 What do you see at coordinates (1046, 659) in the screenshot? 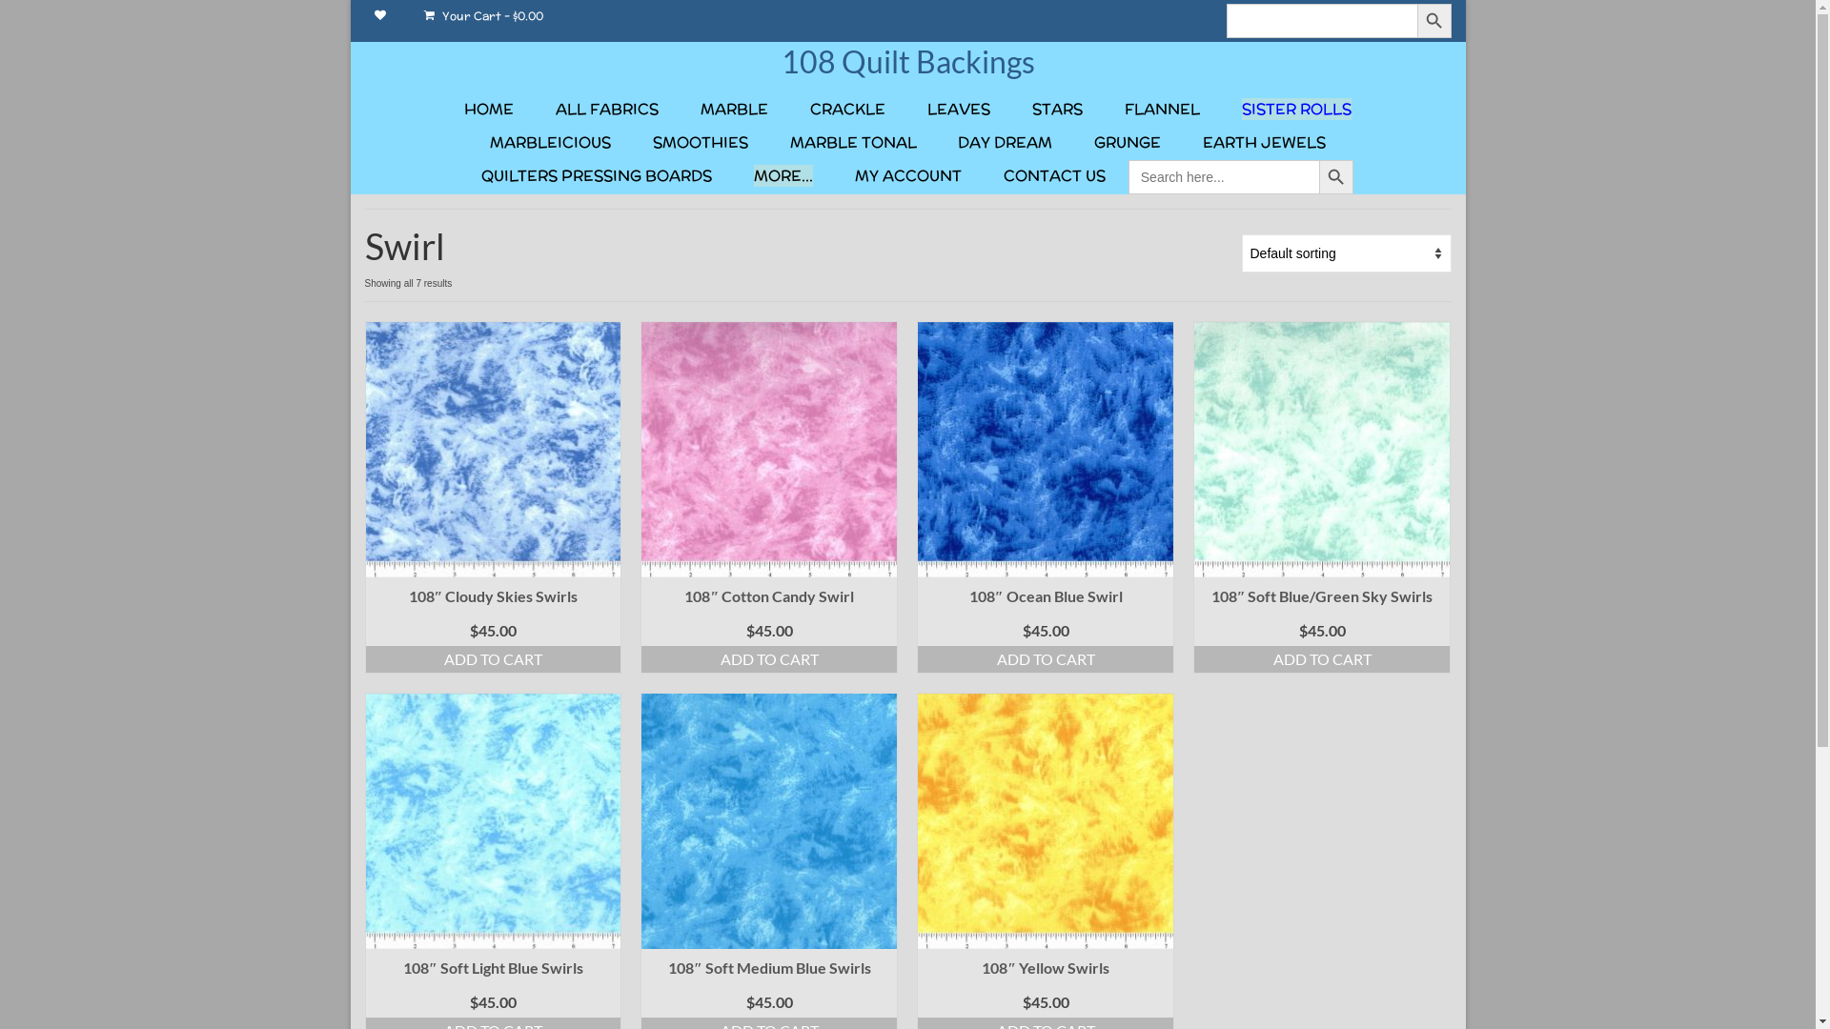
I see `ADD TO CART` at bounding box center [1046, 659].